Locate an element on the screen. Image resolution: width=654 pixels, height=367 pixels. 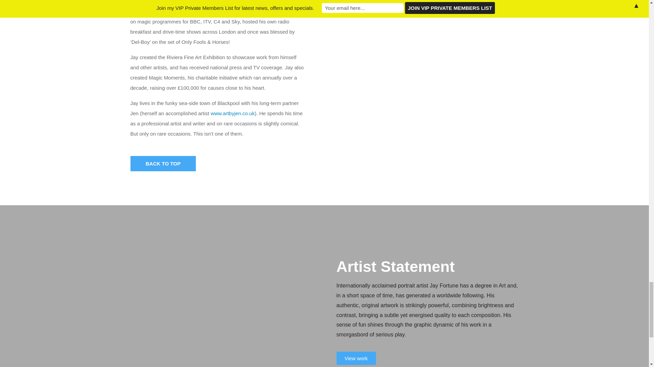
View work is located at coordinates (356, 358).